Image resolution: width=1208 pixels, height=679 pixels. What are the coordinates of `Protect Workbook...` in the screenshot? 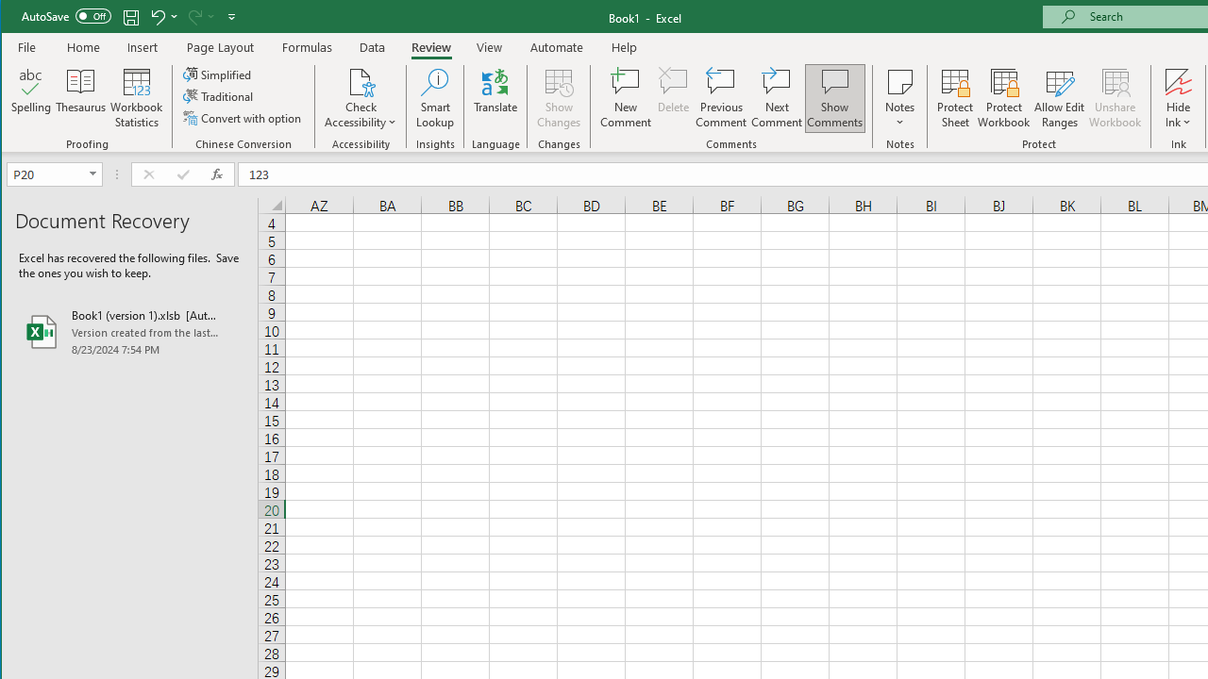 It's located at (1004, 98).